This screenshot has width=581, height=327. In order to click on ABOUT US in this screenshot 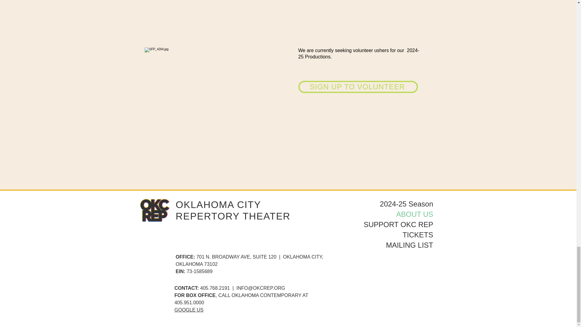, I will do `click(398, 214)`.